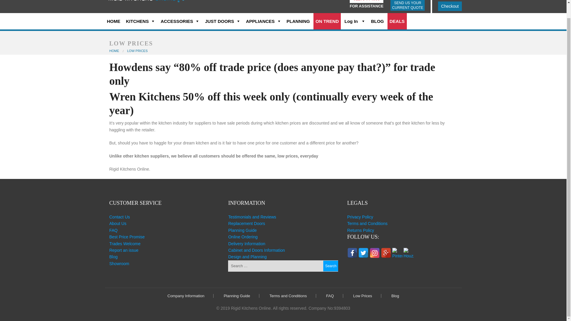 Image resolution: width=571 pixels, height=321 pixels. What do you see at coordinates (352, 251) in the screenshot?
I see `Facebook` at bounding box center [352, 251].